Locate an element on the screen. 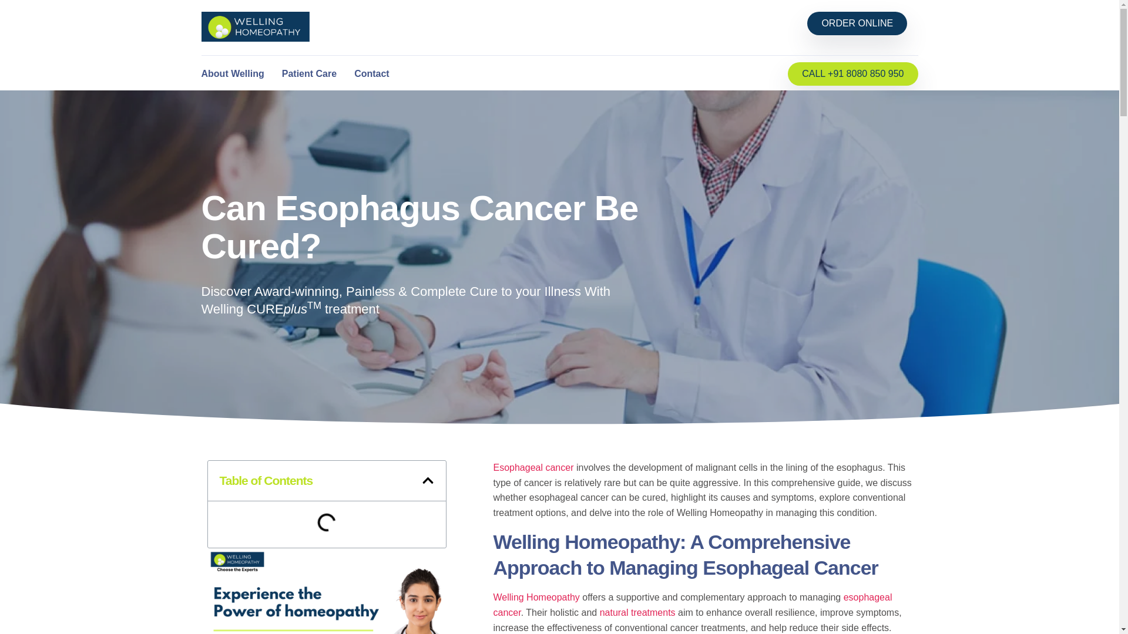 Image resolution: width=1128 pixels, height=634 pixels. Patient Care is located at coordinates (309, 74).